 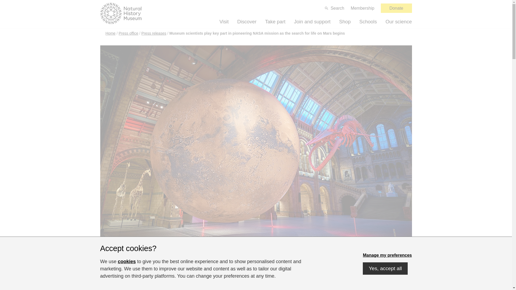 I want to click on Visit, so click(x=224, y=21).